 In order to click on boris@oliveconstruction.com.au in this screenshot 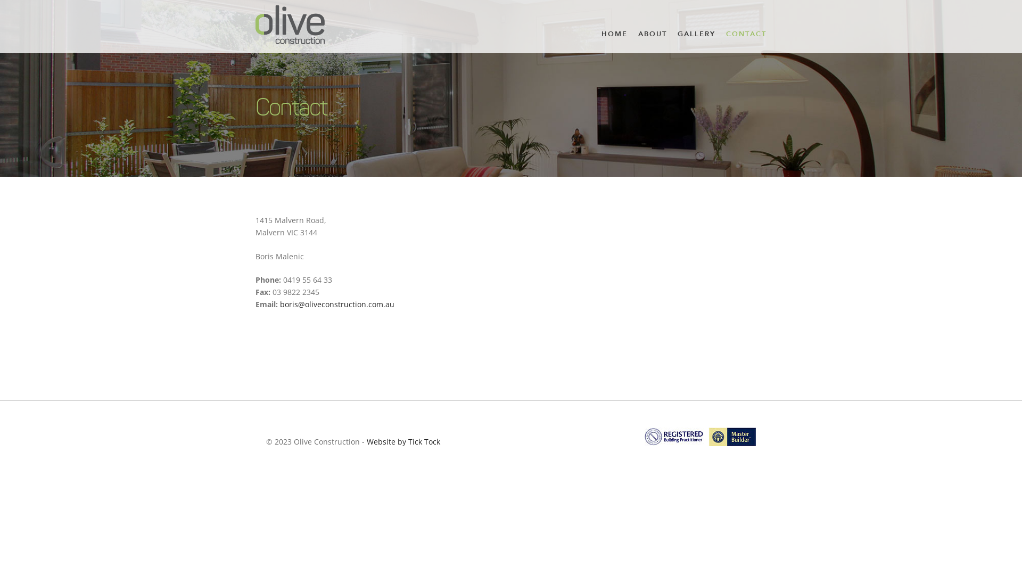, I will do `click(337, 305)`.